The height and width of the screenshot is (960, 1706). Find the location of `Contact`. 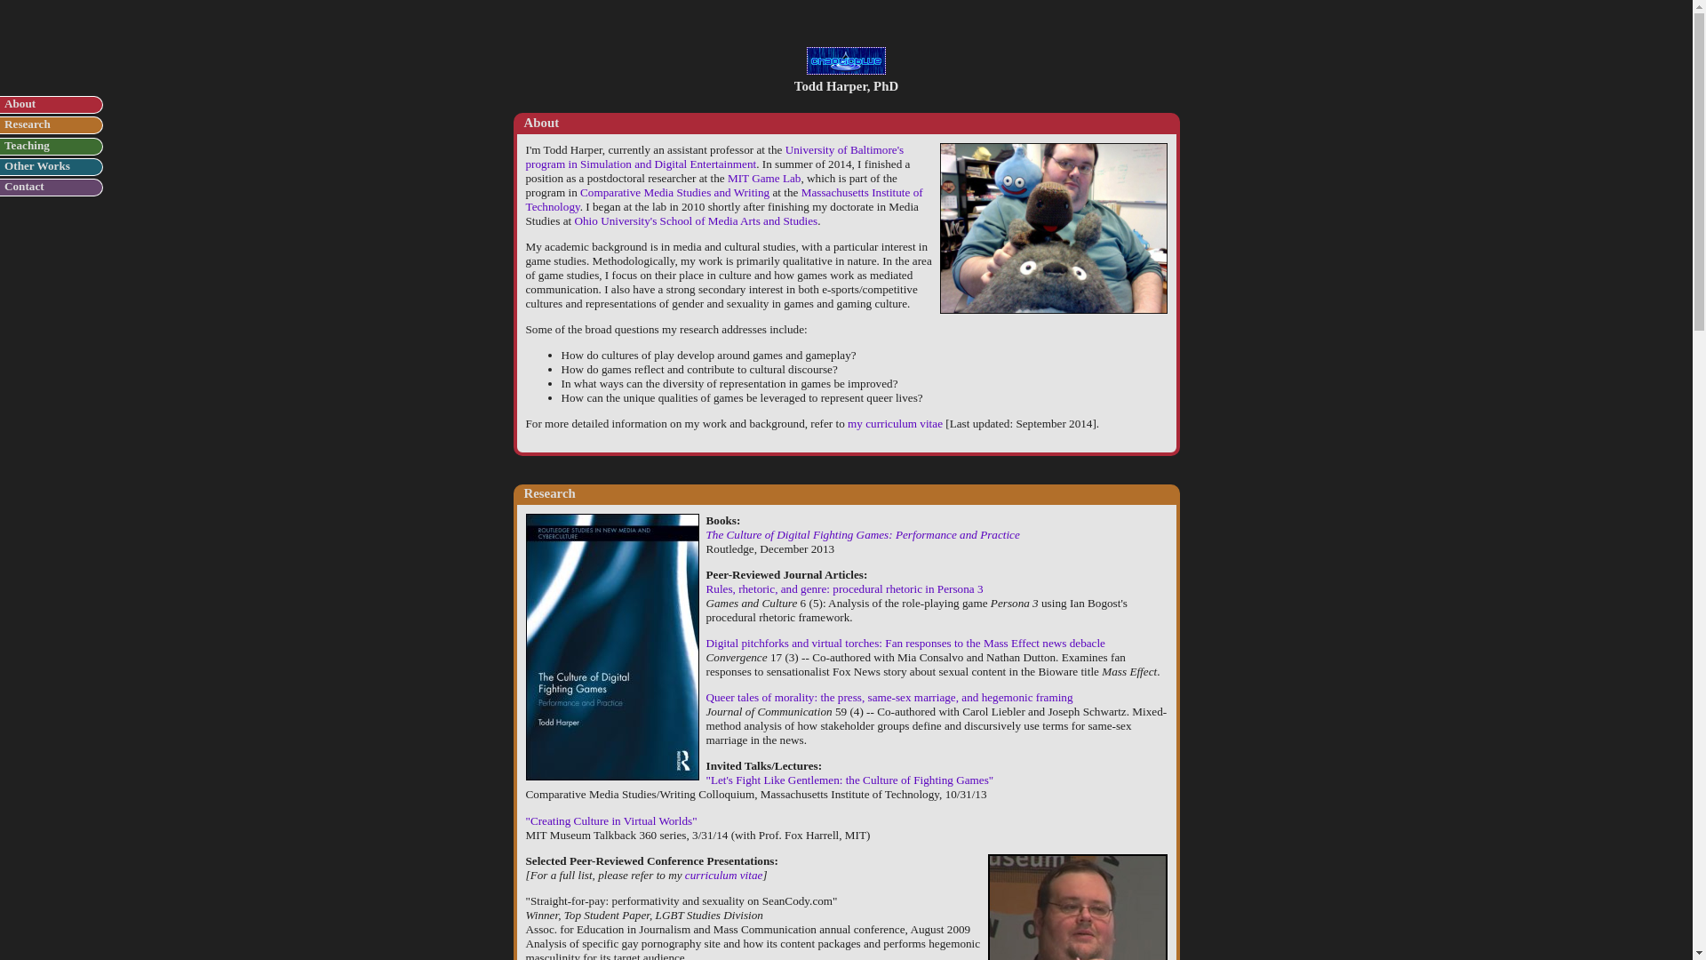

Contact is located at coordinates (24, 186).